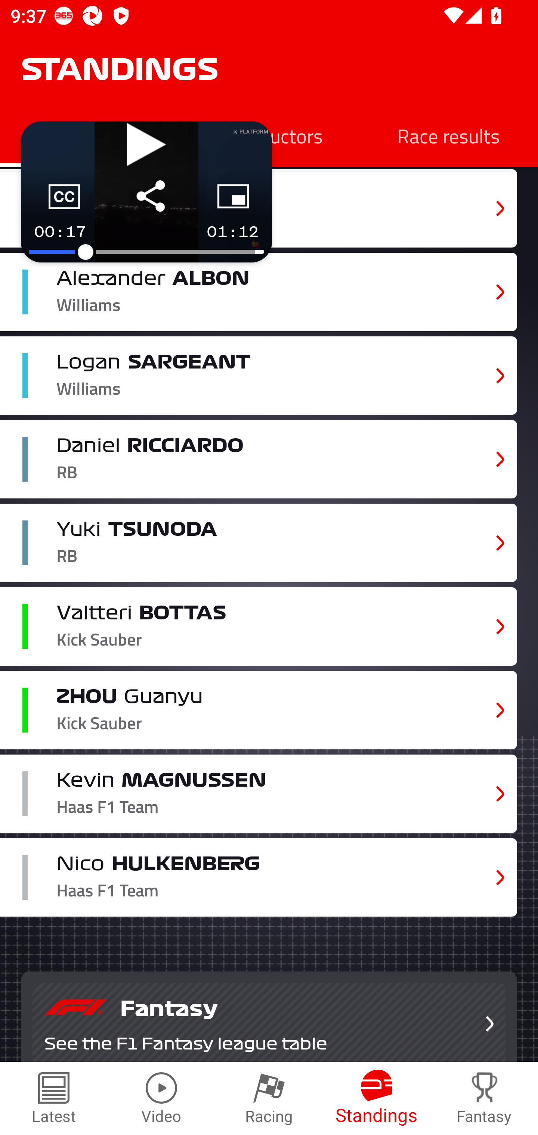 Image resolution: width=538 pixels, height=1135 pixels. Describe the element at coordinates (259, 877) in the screenshot. I see `Nico HULKENBERG Haas F1 Team` at that location.